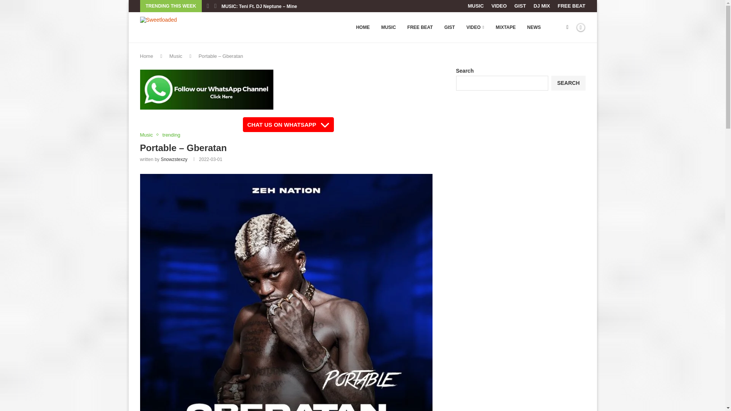 The width and height of the screenshot is (731, 411). I want to click on FREE BEAT, so click(571, 6).